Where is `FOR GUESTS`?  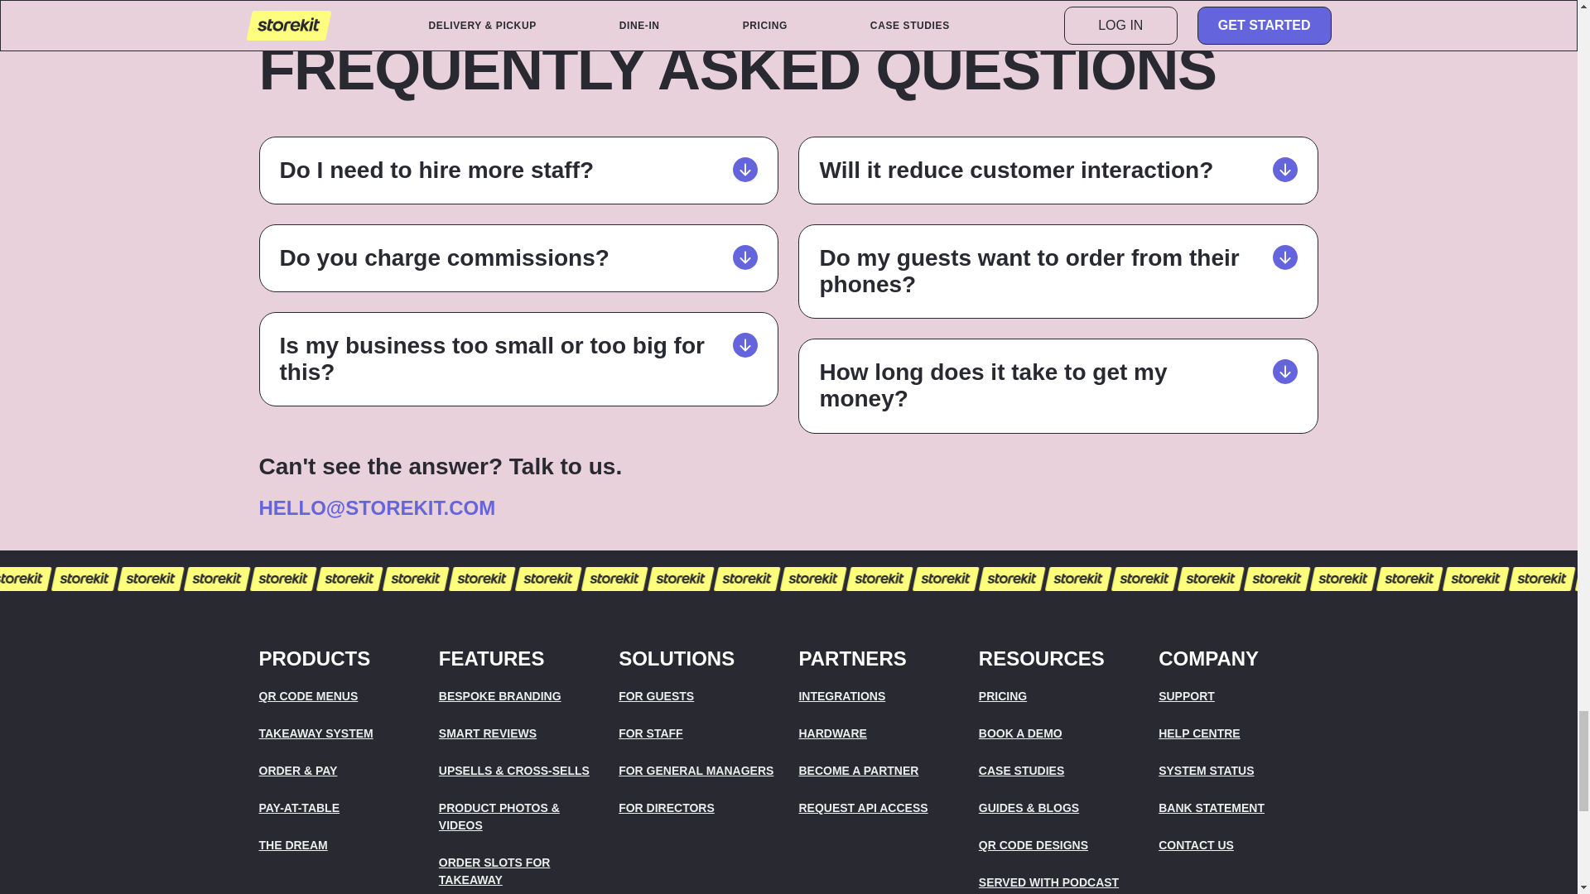 FOR GUESTS is located at coordinates (698, 696).